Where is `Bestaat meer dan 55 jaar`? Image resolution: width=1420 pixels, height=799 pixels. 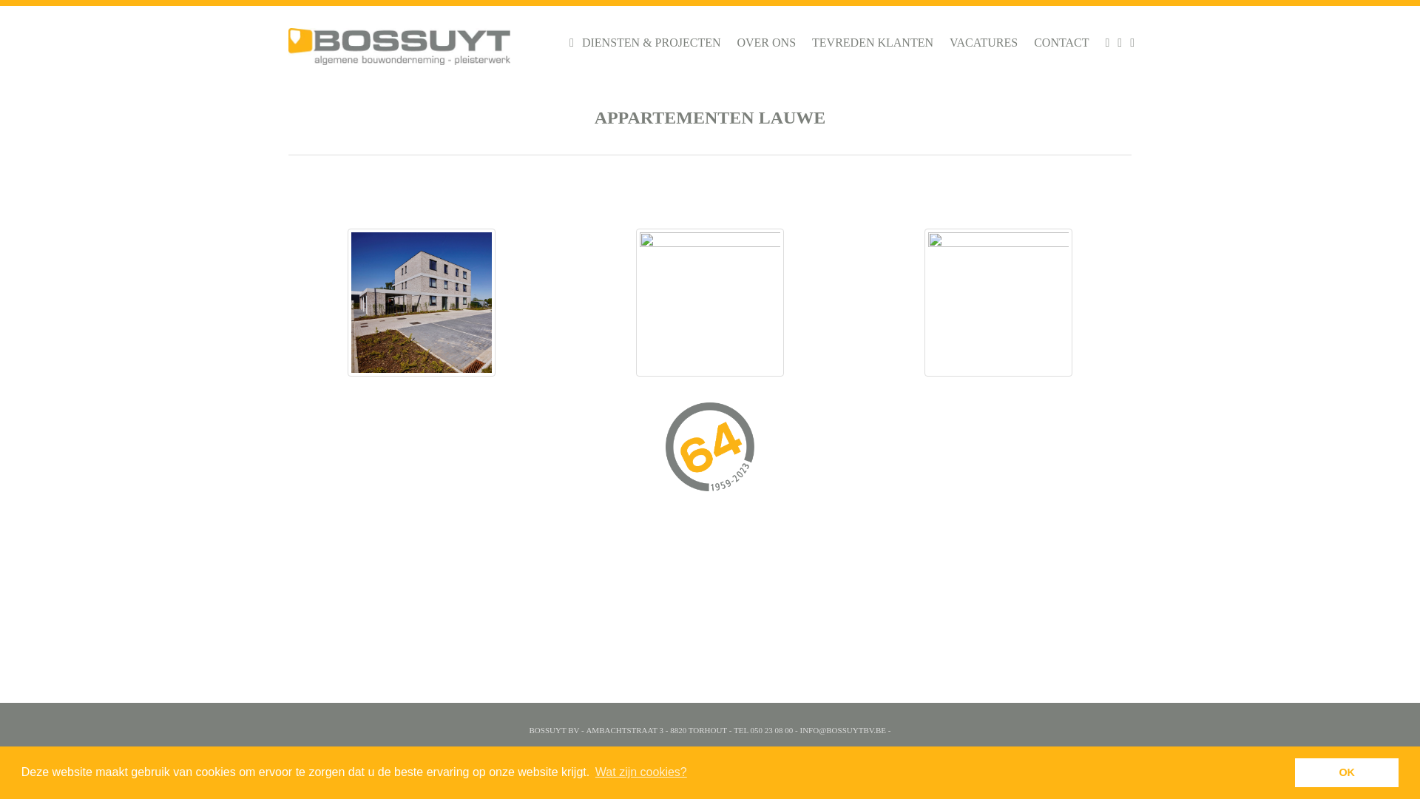 Bestaat meer dan 55 jaar is located at coordinates (710, 451).